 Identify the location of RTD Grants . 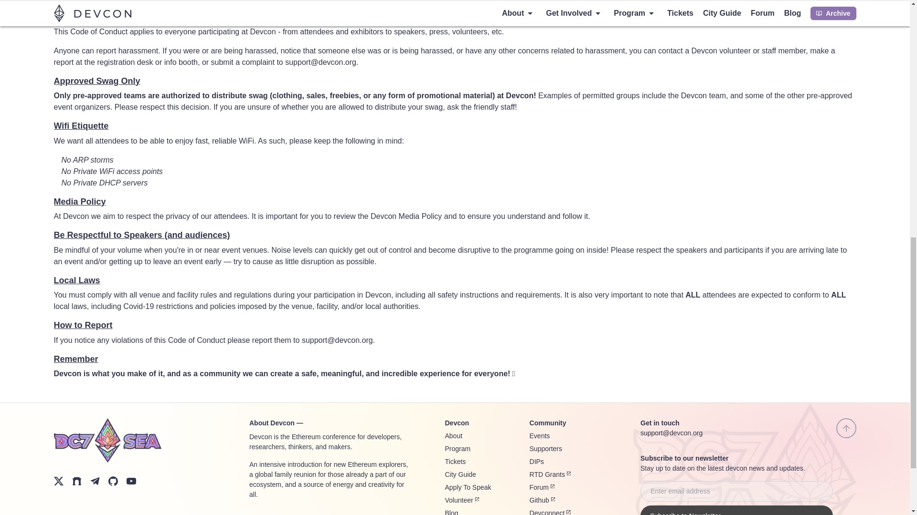
(550, 474).